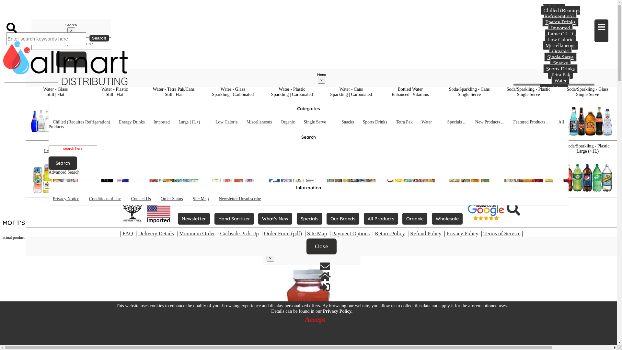  Describe the element at coordinates (317, 233) in the screenshot. I see `Site Map` at that location.